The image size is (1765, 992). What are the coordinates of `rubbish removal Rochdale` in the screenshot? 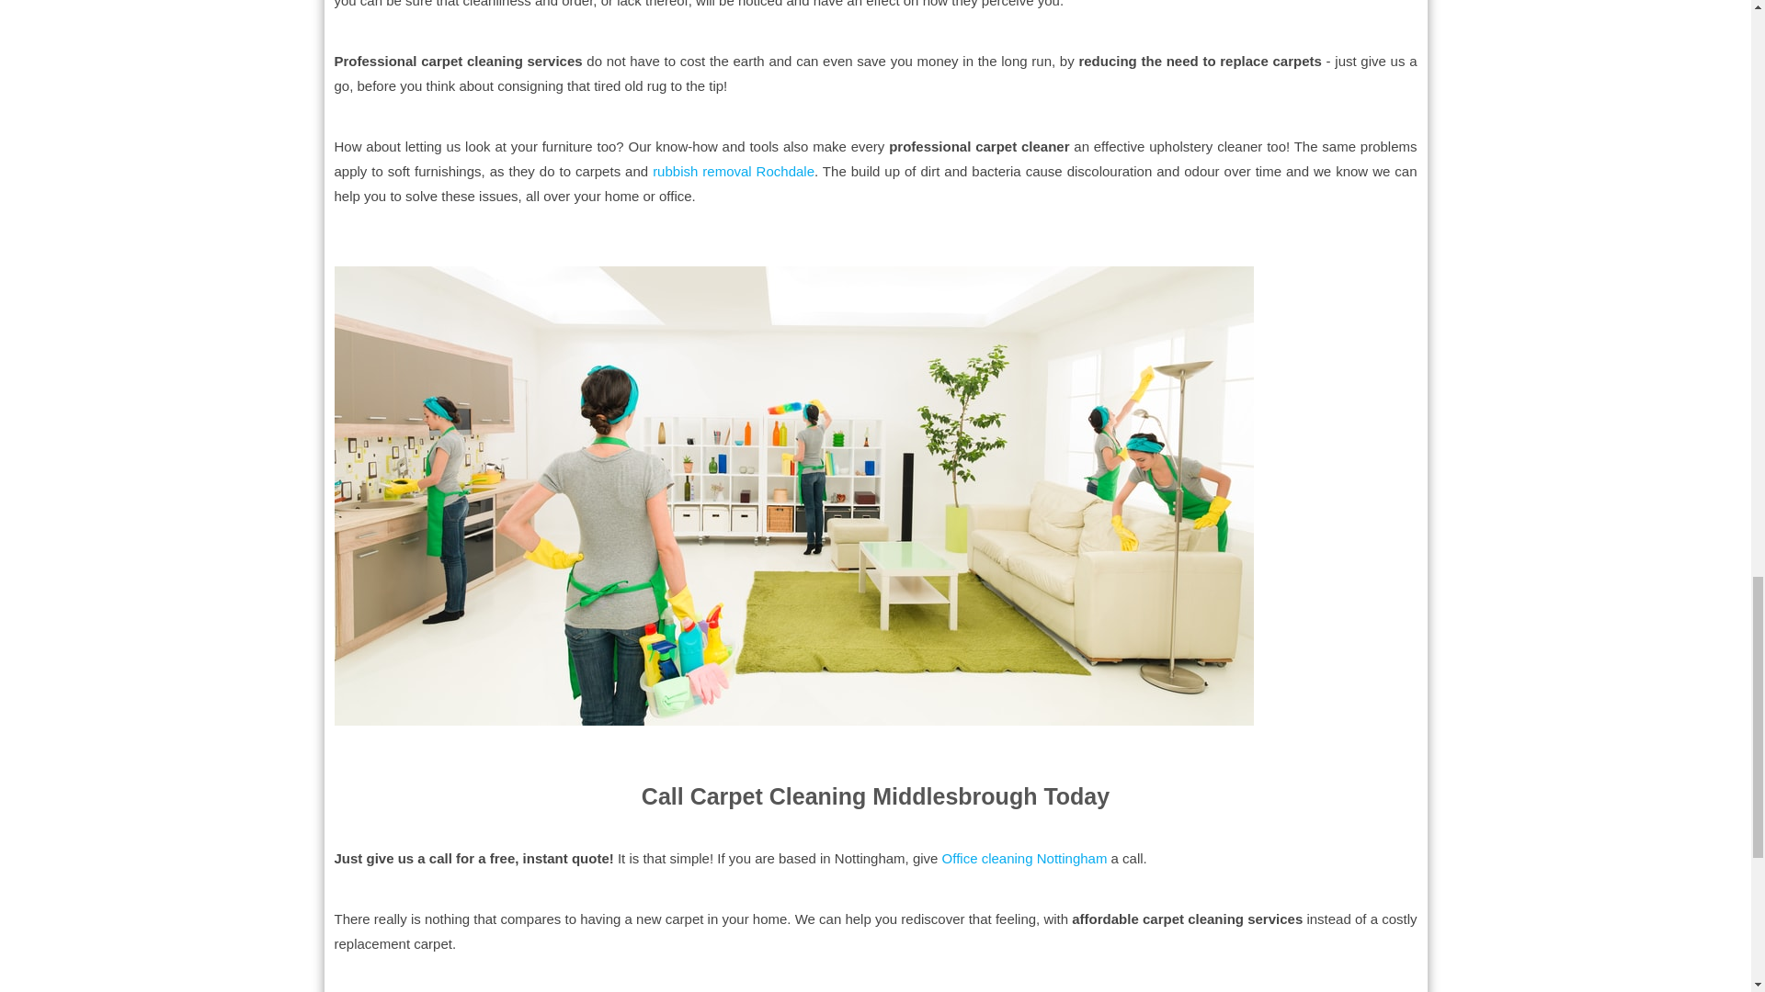 It's located at (734, 171).